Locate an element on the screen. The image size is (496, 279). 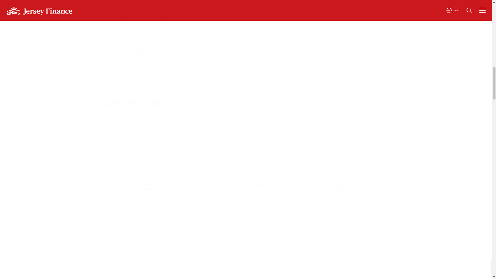
Jersey: The Clear Choice for Family Offices - Regulation is located at coordinates (242, 245).